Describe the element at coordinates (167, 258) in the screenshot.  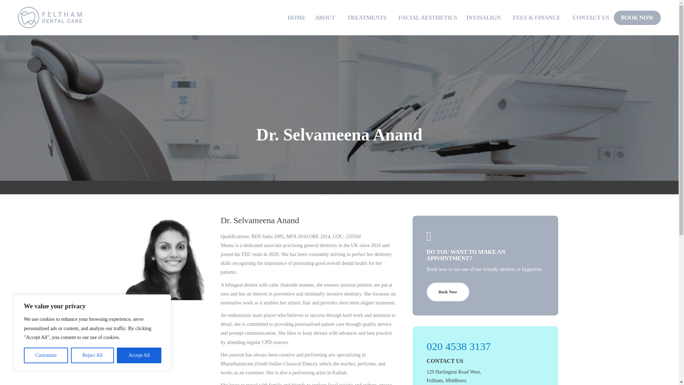
I see `Dr. Selvameena Anand Feltham Dental Care` at that location.